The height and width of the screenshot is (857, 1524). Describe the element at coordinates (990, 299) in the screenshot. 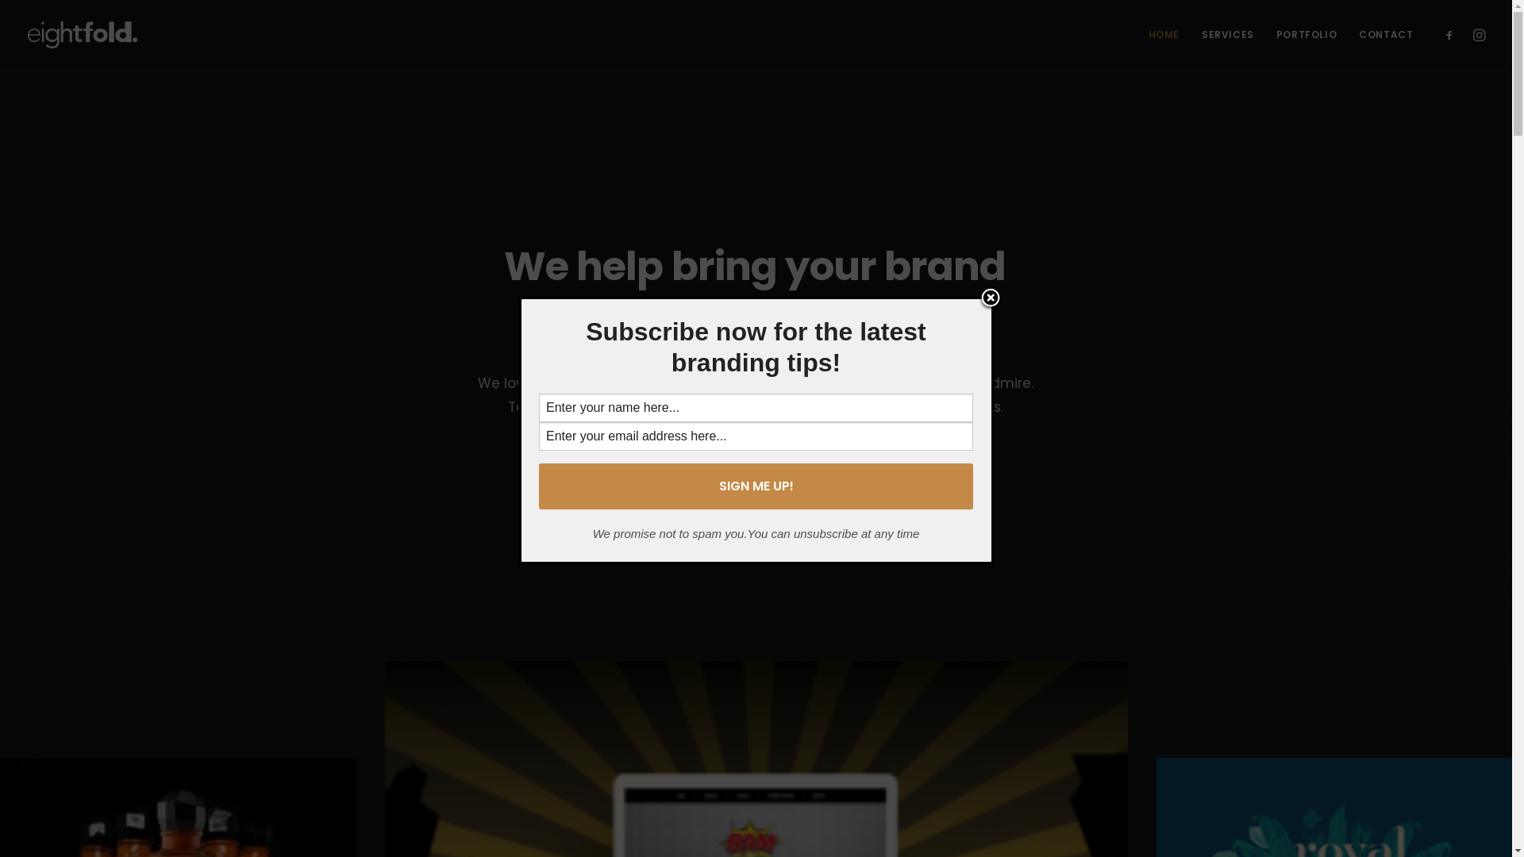

I see `Close` at that location.